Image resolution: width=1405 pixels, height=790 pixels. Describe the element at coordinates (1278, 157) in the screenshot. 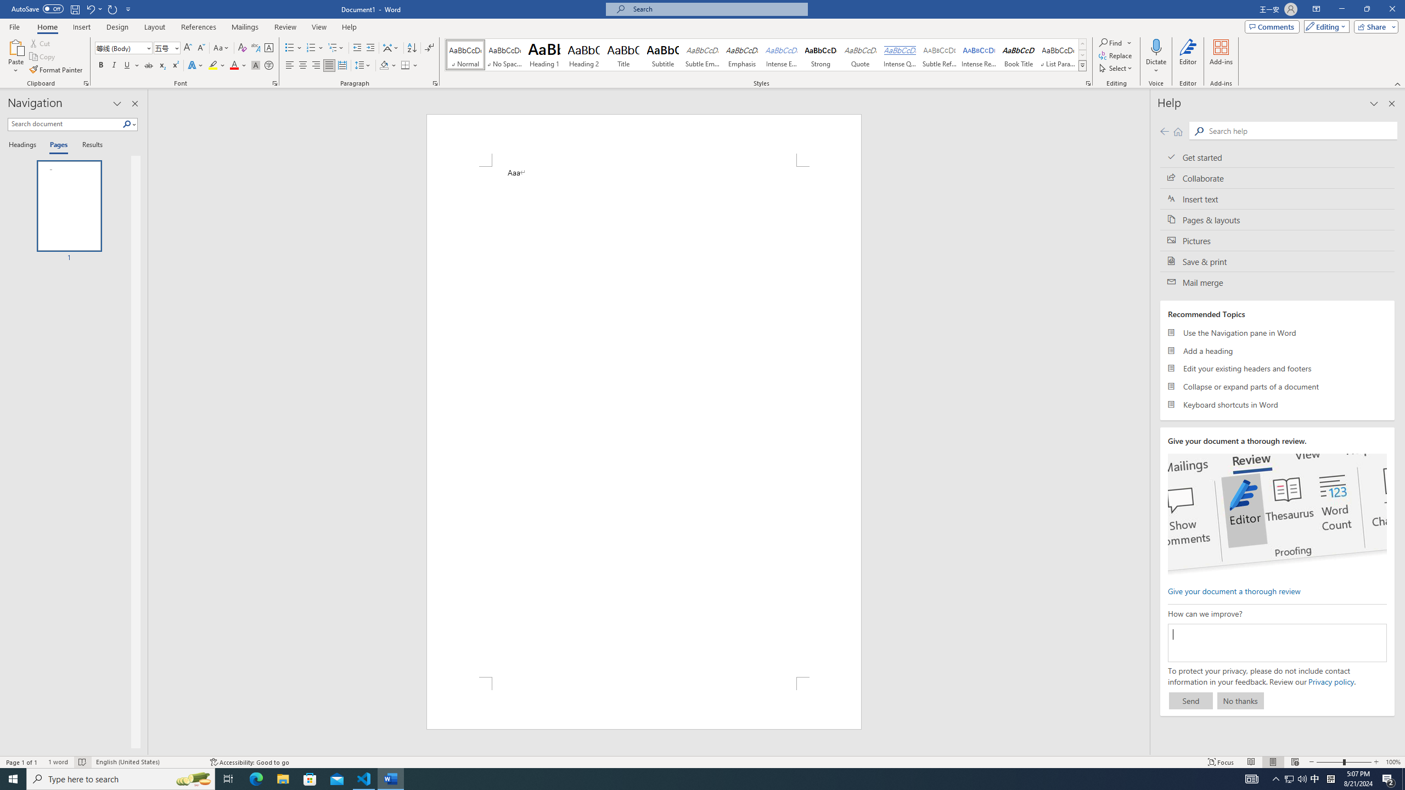

I see `Get started` at that location.